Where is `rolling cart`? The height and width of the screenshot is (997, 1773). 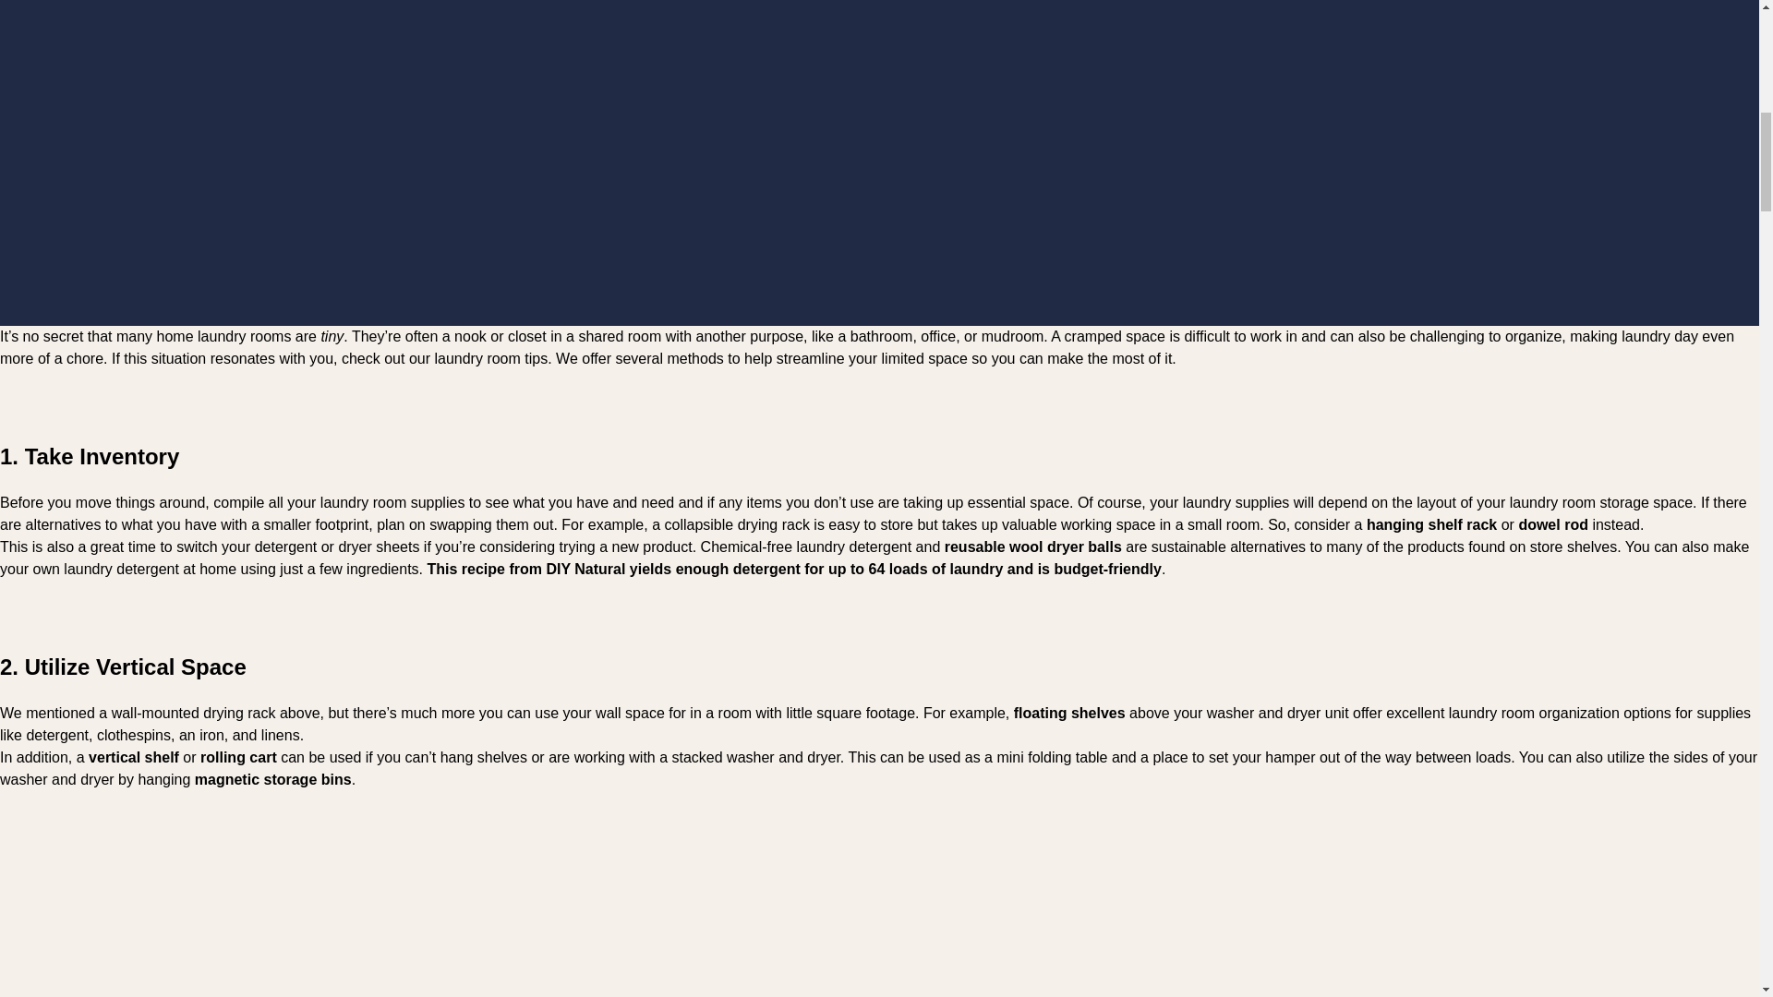
rolling cart is located at coordinates (238, 757).